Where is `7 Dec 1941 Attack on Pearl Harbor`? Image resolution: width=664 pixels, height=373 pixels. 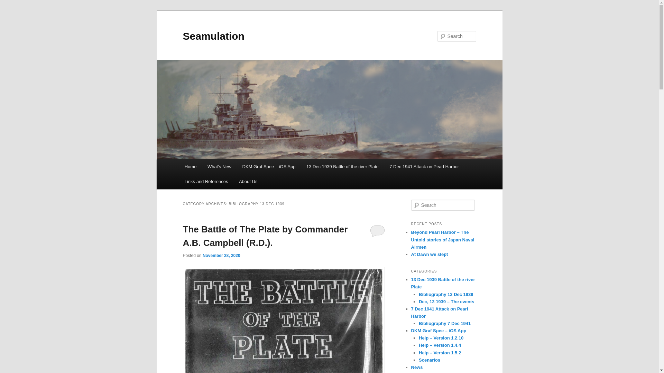 7 Dec 1941 Attack on Pearl Harbor is located at coordinates (424, 166).